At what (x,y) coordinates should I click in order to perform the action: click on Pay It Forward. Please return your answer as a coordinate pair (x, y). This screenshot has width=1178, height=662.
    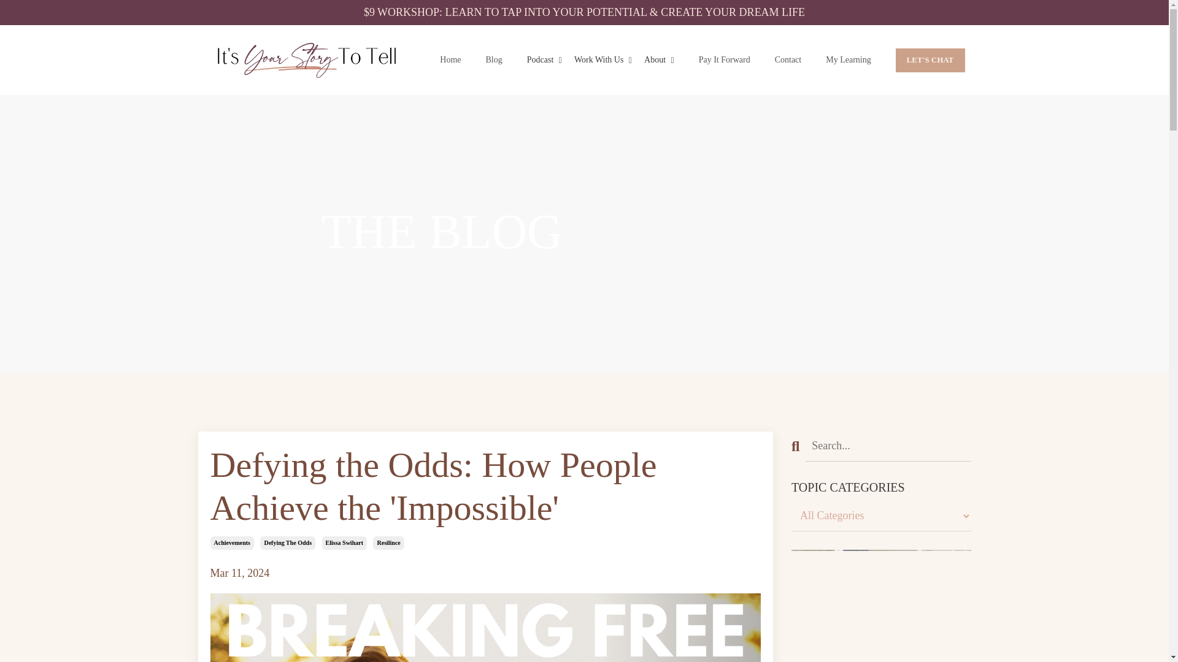
    Looking at the image, I should click on (724, 60).